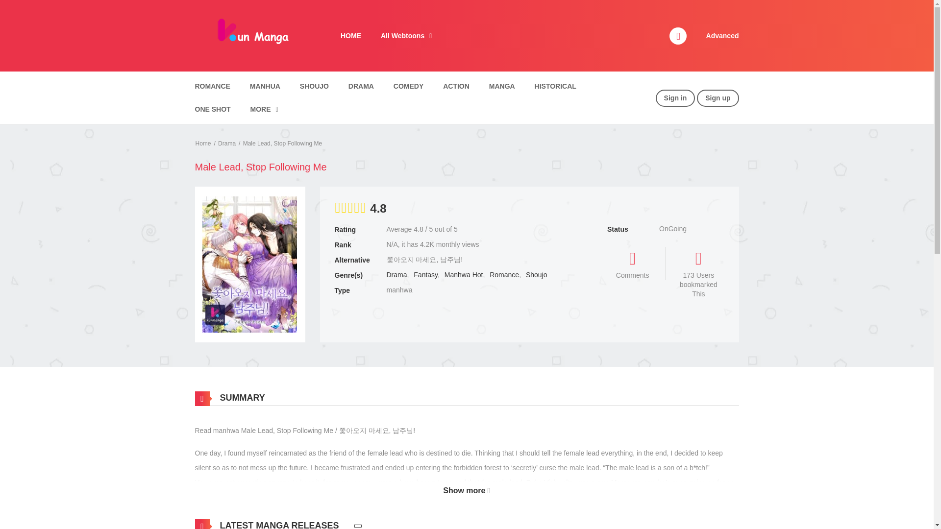 This screenshot has width=941, height=529. What do you see at coordinates (314, 86) in the screenshot?
I see `SHOUJO` at bounding box center [314, 86].